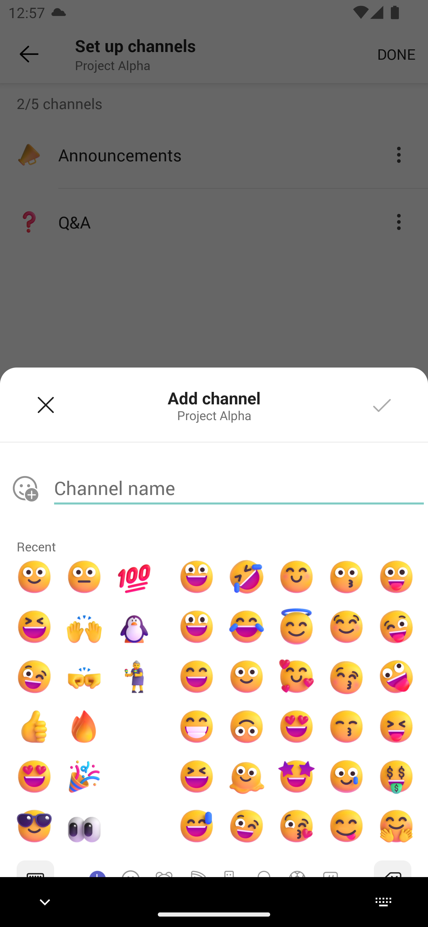  What do you see at coordinates (196, 627) in the screenshot?
I see `Happy face emoji` at bounding box center [196, 627].